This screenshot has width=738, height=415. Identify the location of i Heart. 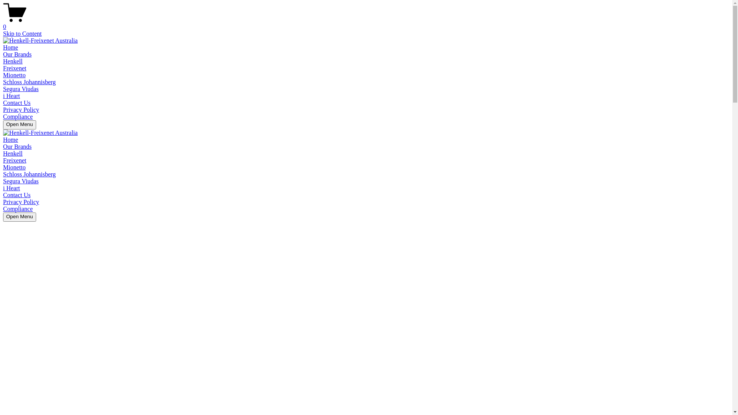
(12, 96).